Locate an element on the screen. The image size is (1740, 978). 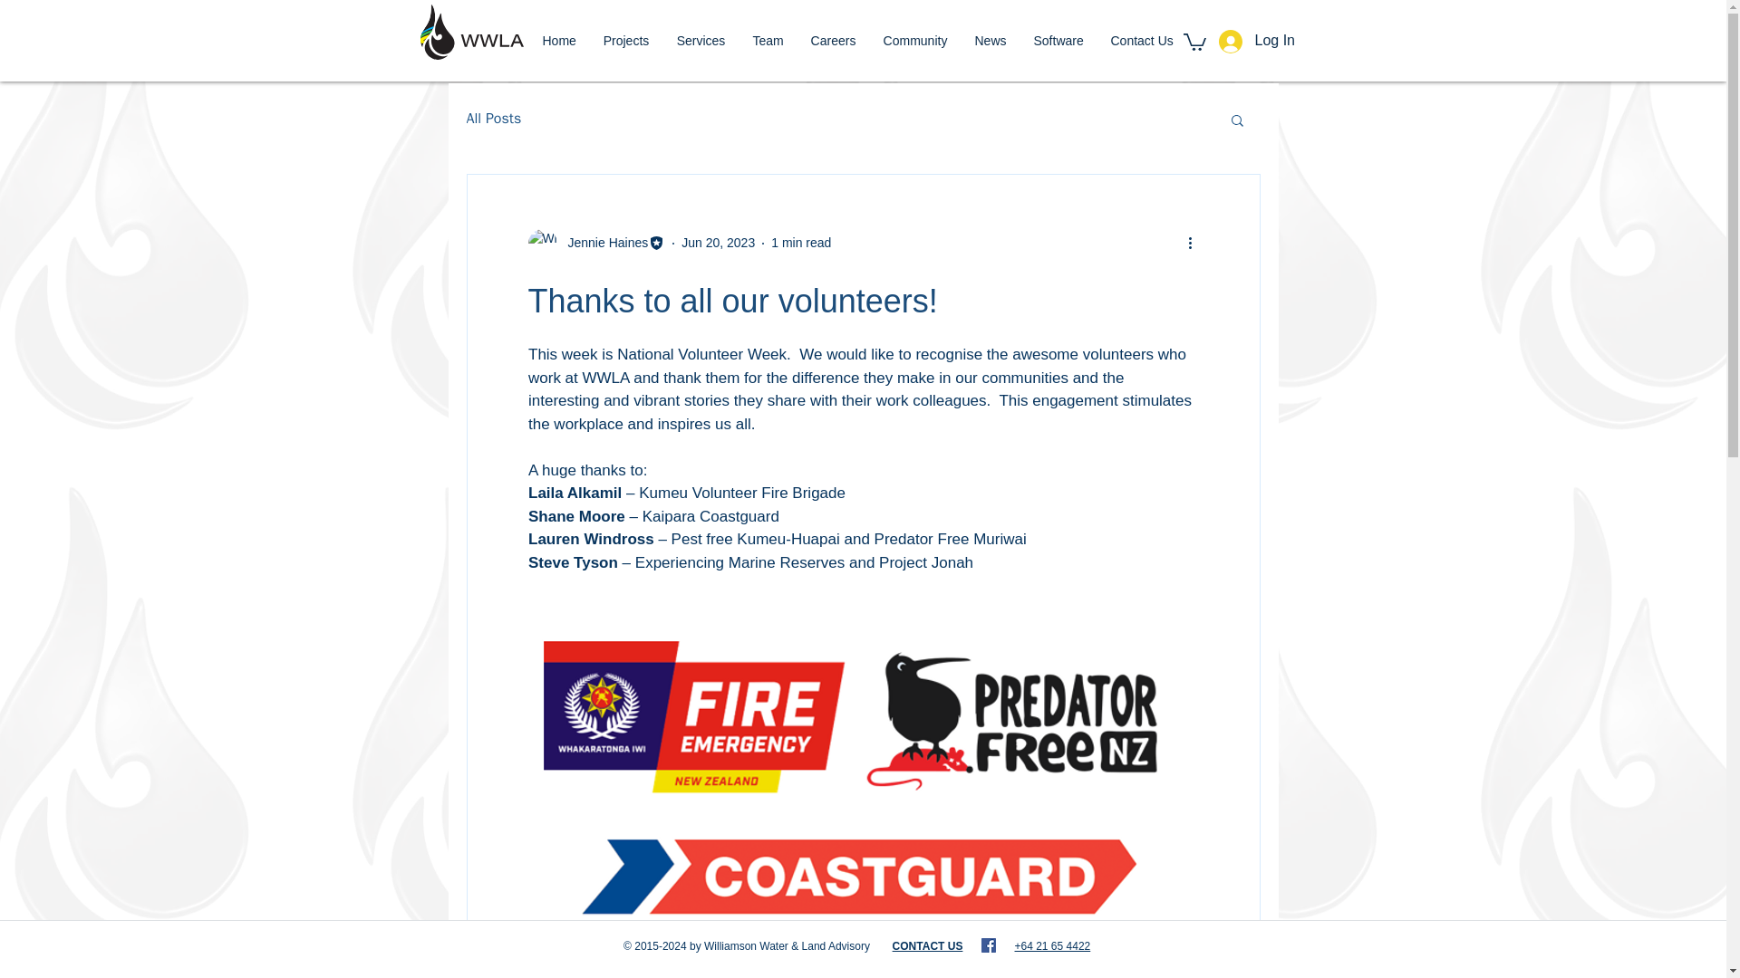
Contact Us is located at coordinates (1141, 42).